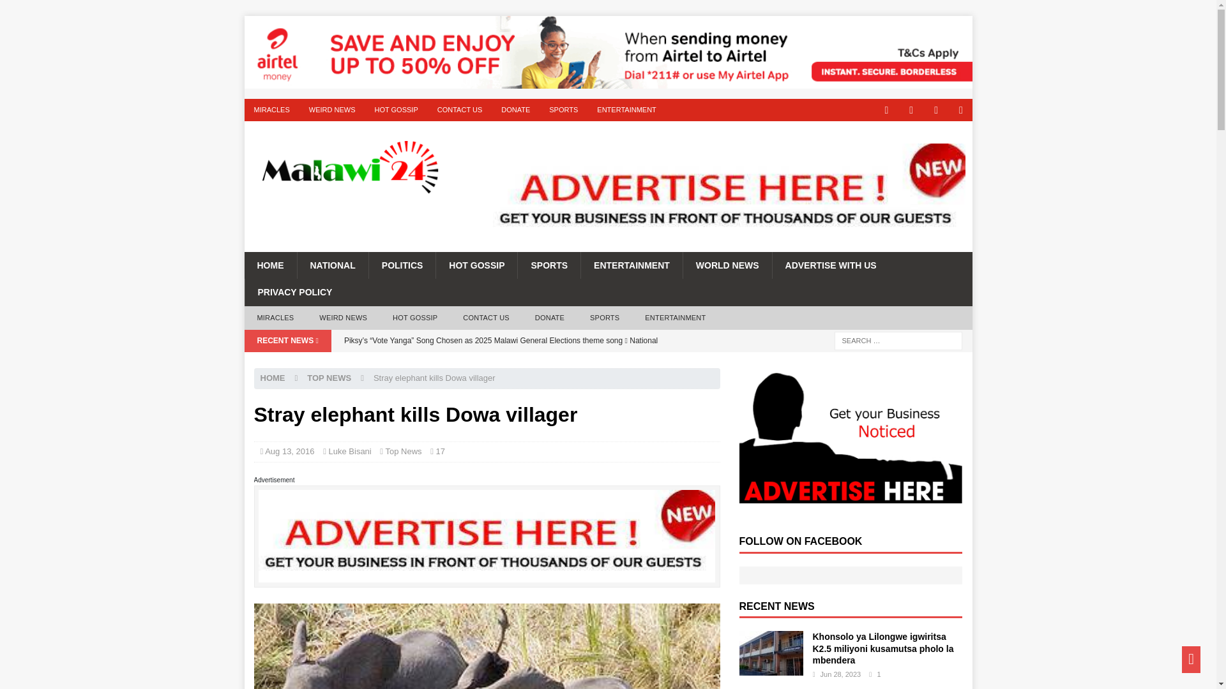  Describe the element at coordinates (605, 318) in the screenshot. I see `SPORTS` at that location.